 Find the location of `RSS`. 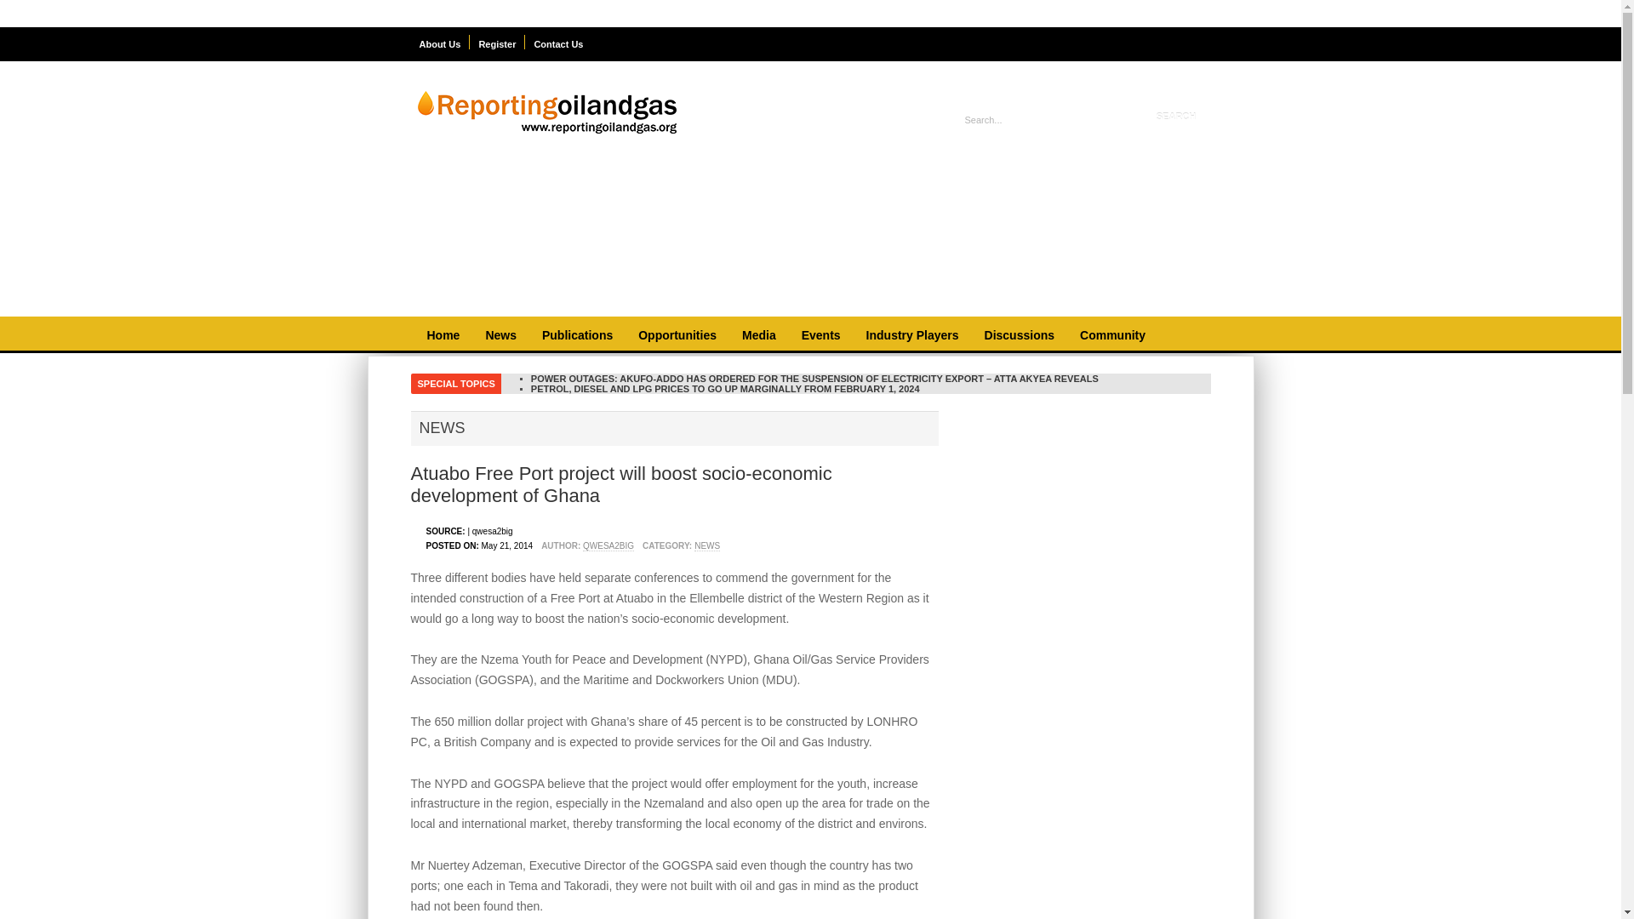

RSS is located at coordinates (1194, 46).